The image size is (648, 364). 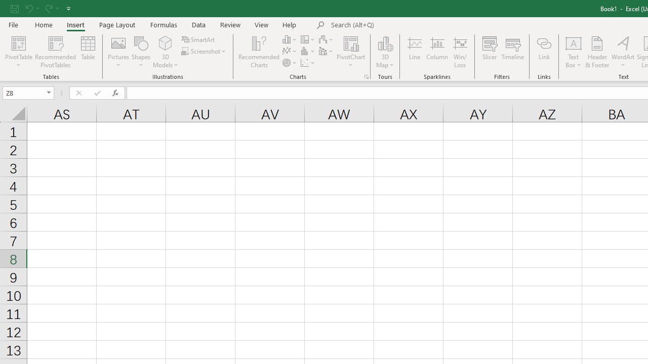 What do you see at coordinates (308, 39) in the screenshot?
I see `Insert Hierarchy Chart` at bounding box center [308, 39].